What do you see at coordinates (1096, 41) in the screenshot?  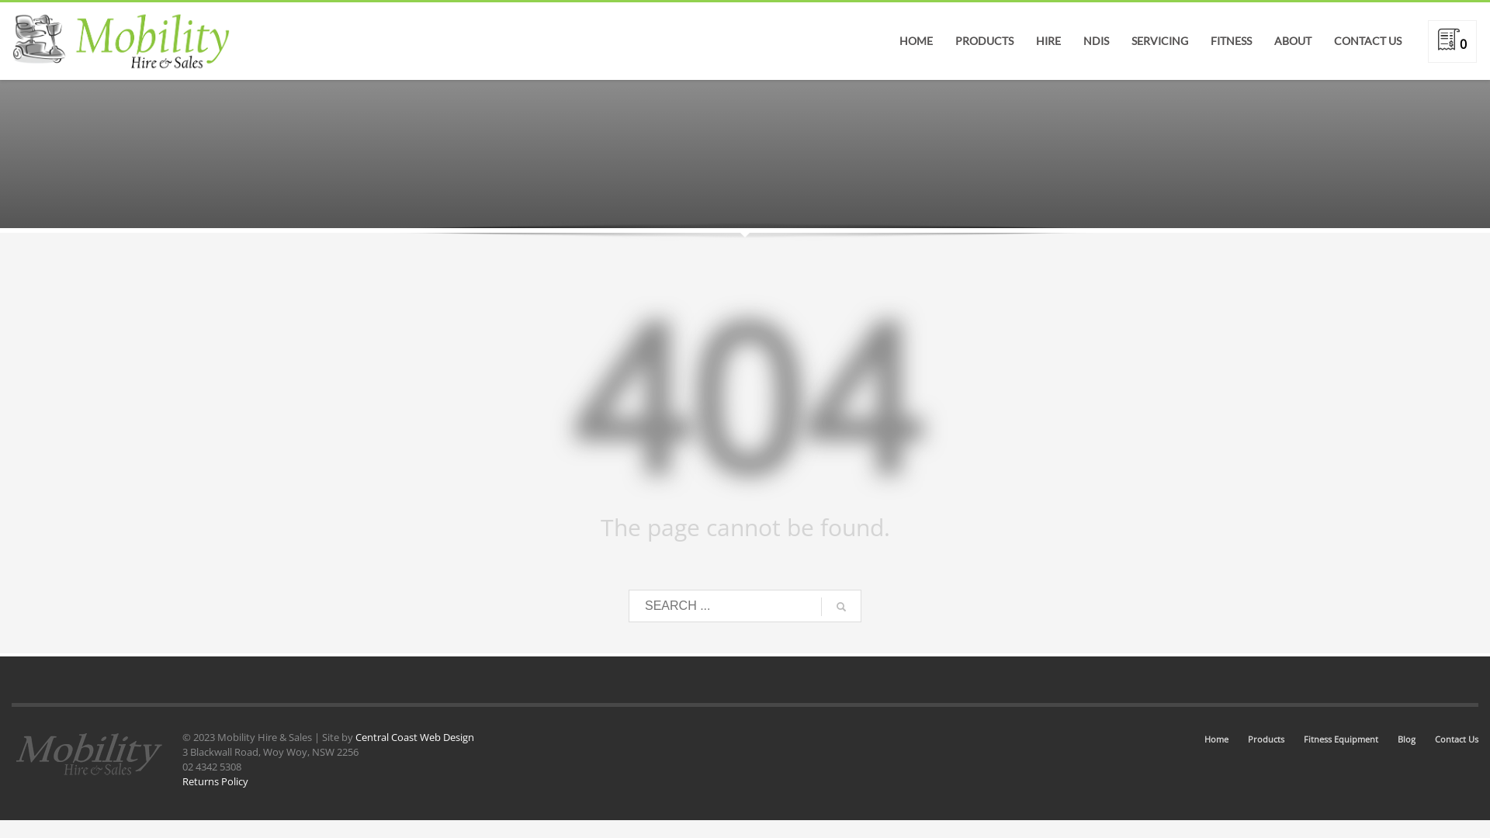 I see `NDIS` at bounding box center [1096, 41].